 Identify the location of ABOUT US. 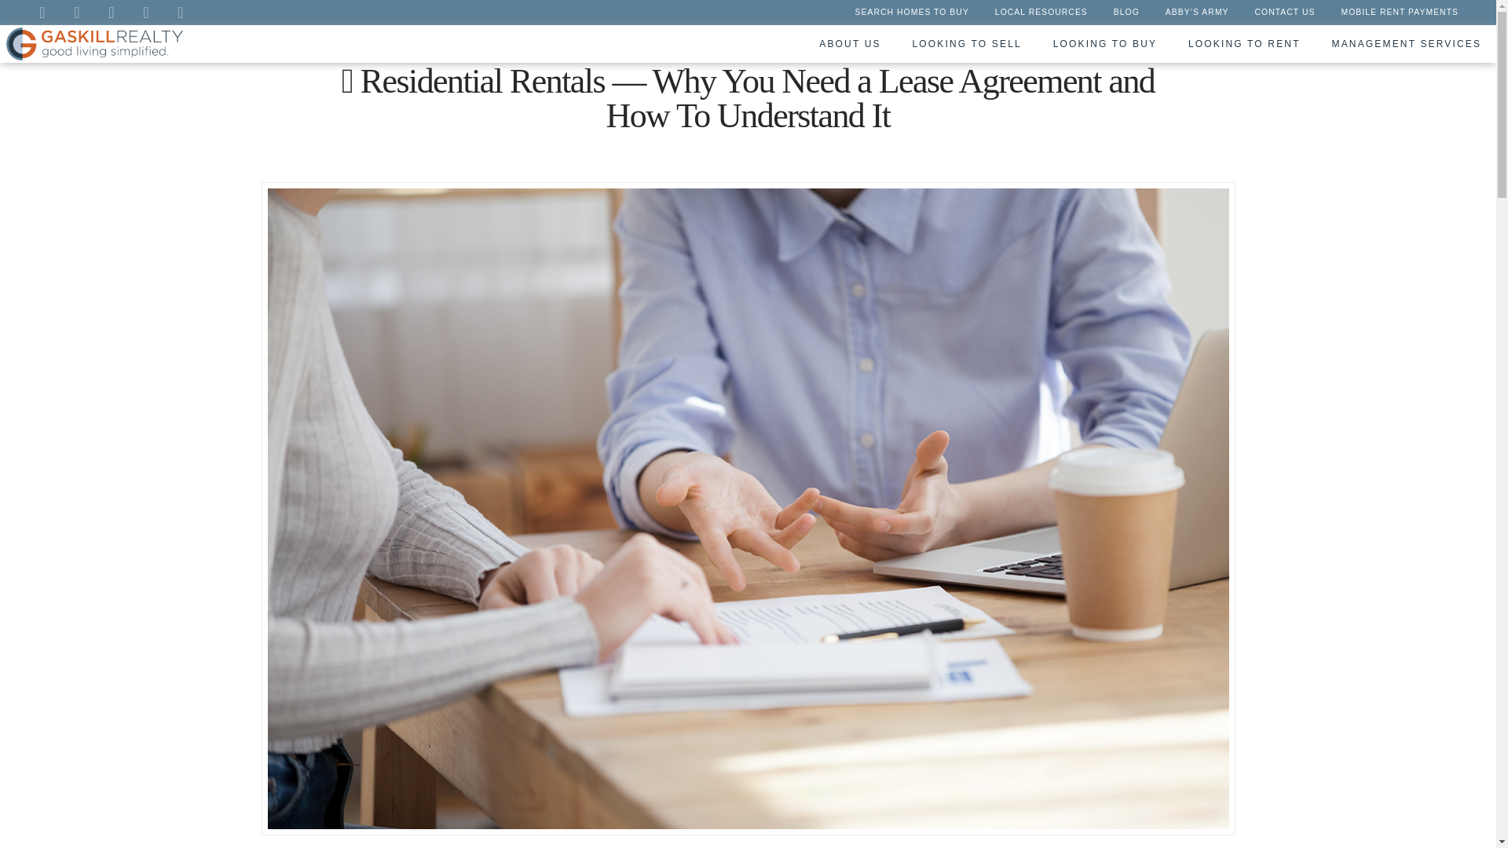
(848, 44).